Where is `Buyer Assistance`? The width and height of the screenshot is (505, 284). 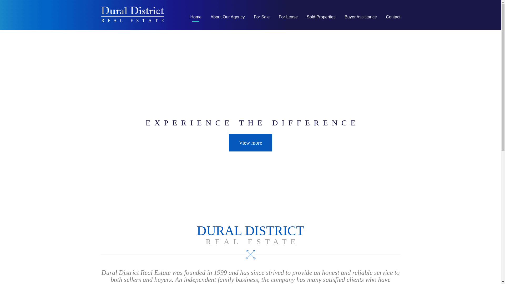 Buyer Assistance is located at coordinates (361, 17).